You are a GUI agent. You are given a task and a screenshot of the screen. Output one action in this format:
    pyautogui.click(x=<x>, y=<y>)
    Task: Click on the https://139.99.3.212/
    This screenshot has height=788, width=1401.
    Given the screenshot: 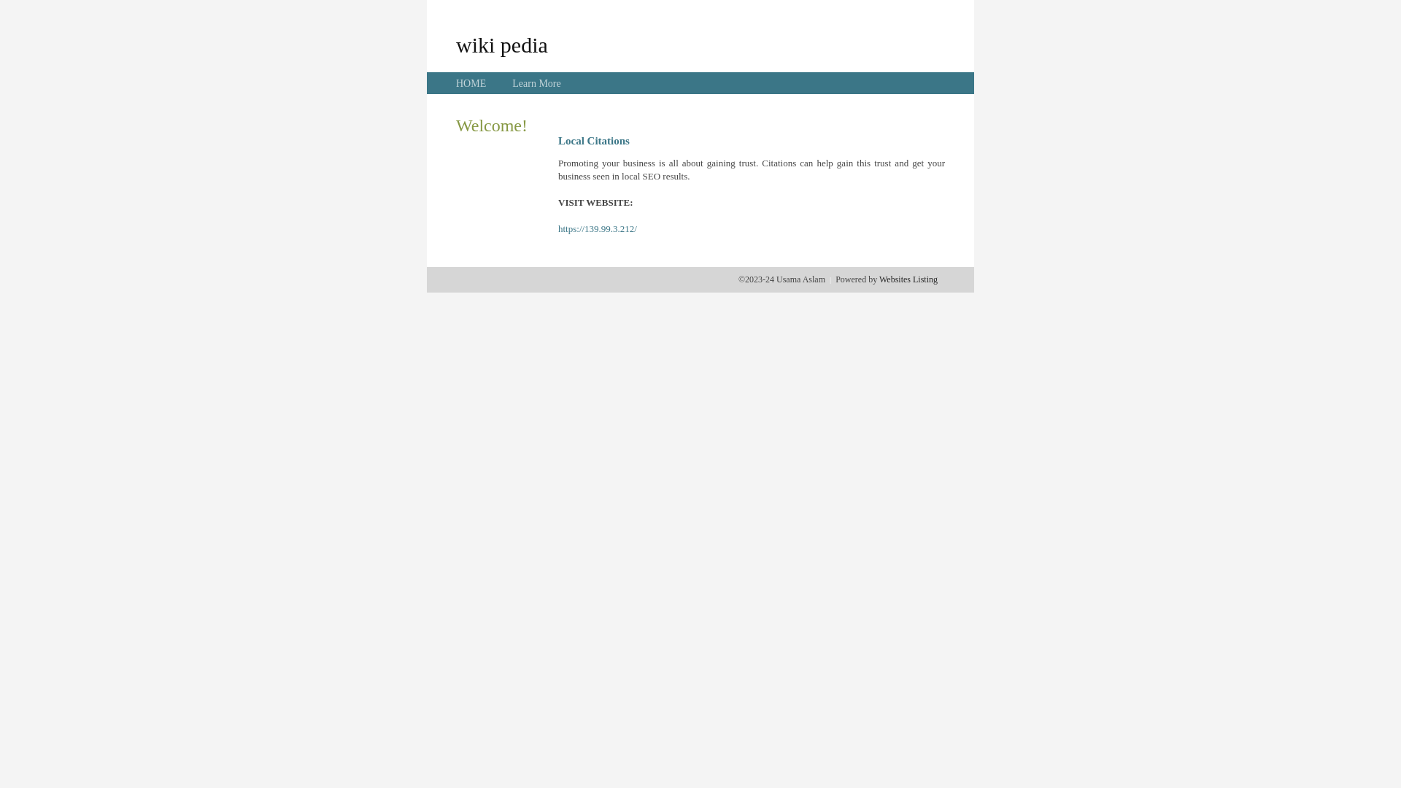 What is the action you would take?
    pyautogui.click(x=598, y=229)
    